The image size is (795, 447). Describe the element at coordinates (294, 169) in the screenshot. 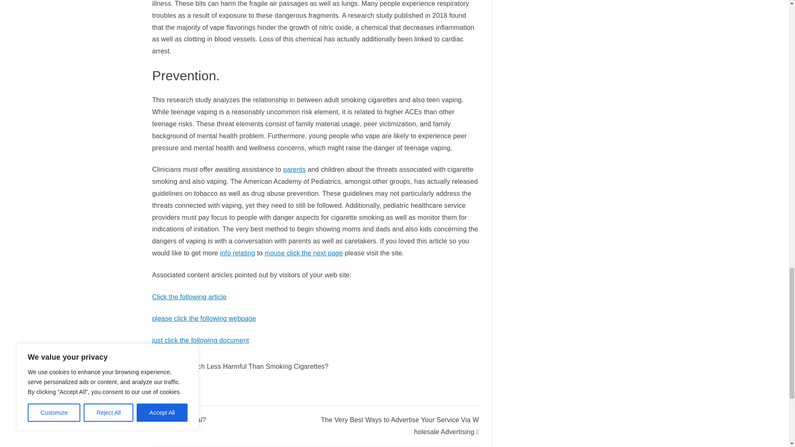

I see `parents` at that location.